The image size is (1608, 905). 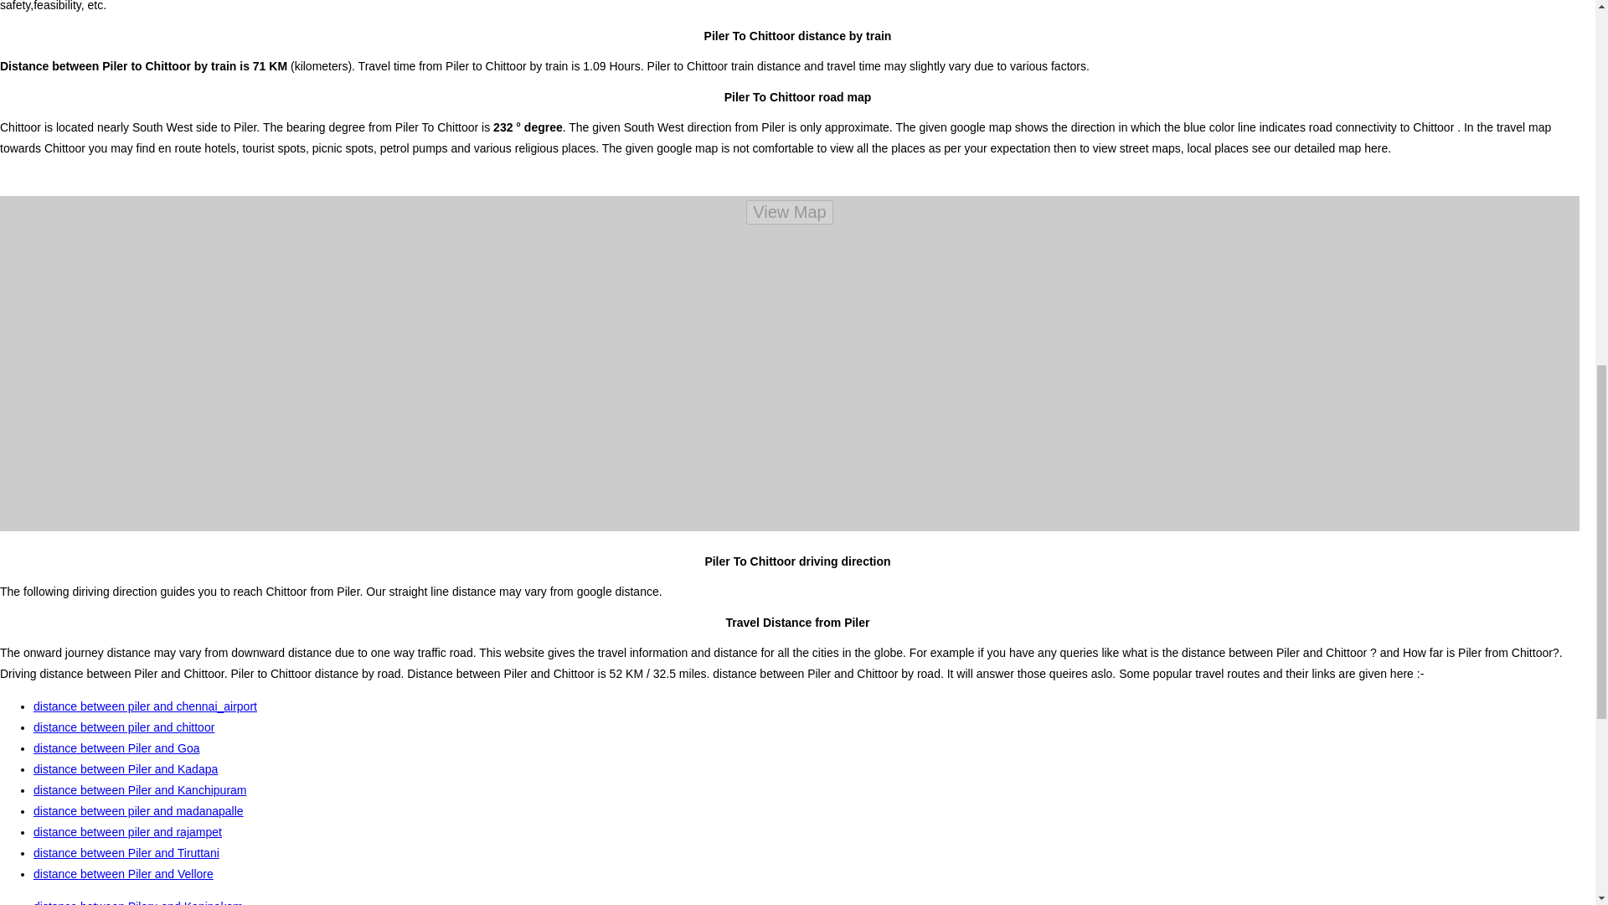 I want to click on distance between piler and chittoor, so click(x=124, y=727).